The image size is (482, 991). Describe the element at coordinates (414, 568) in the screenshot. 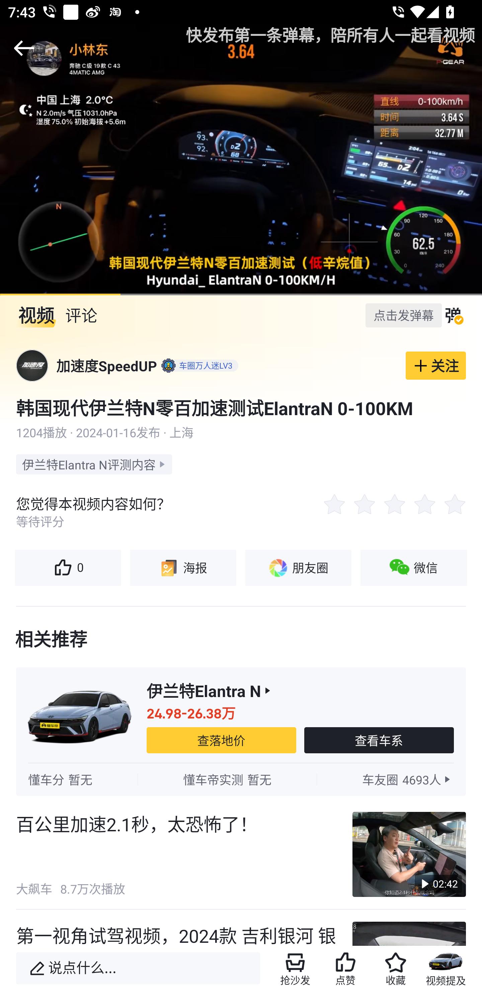

I see `微信` at that location.